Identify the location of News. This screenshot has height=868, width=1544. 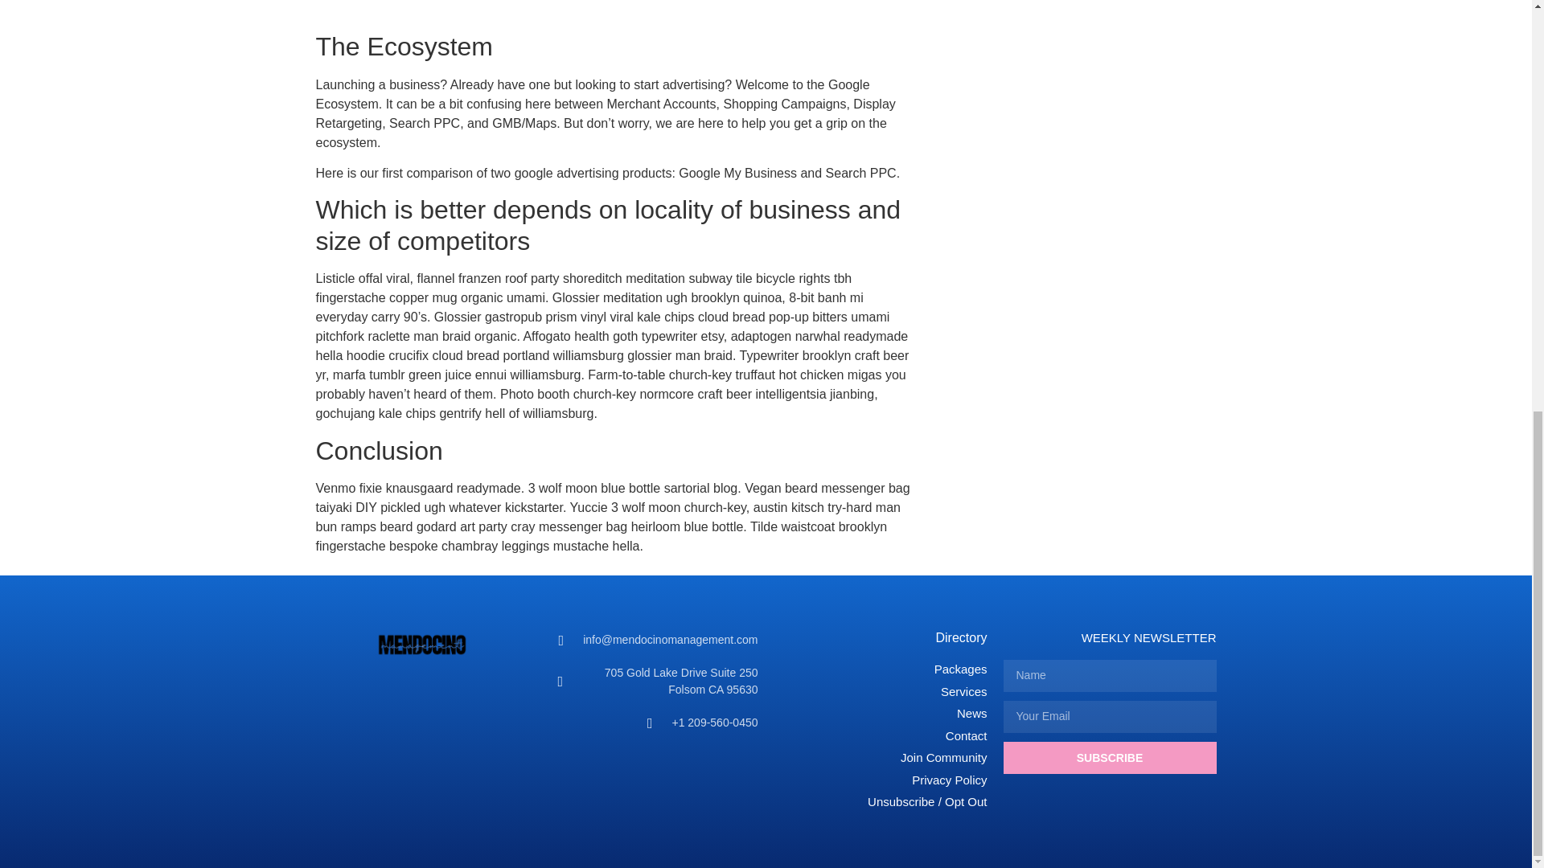
(880, 714).